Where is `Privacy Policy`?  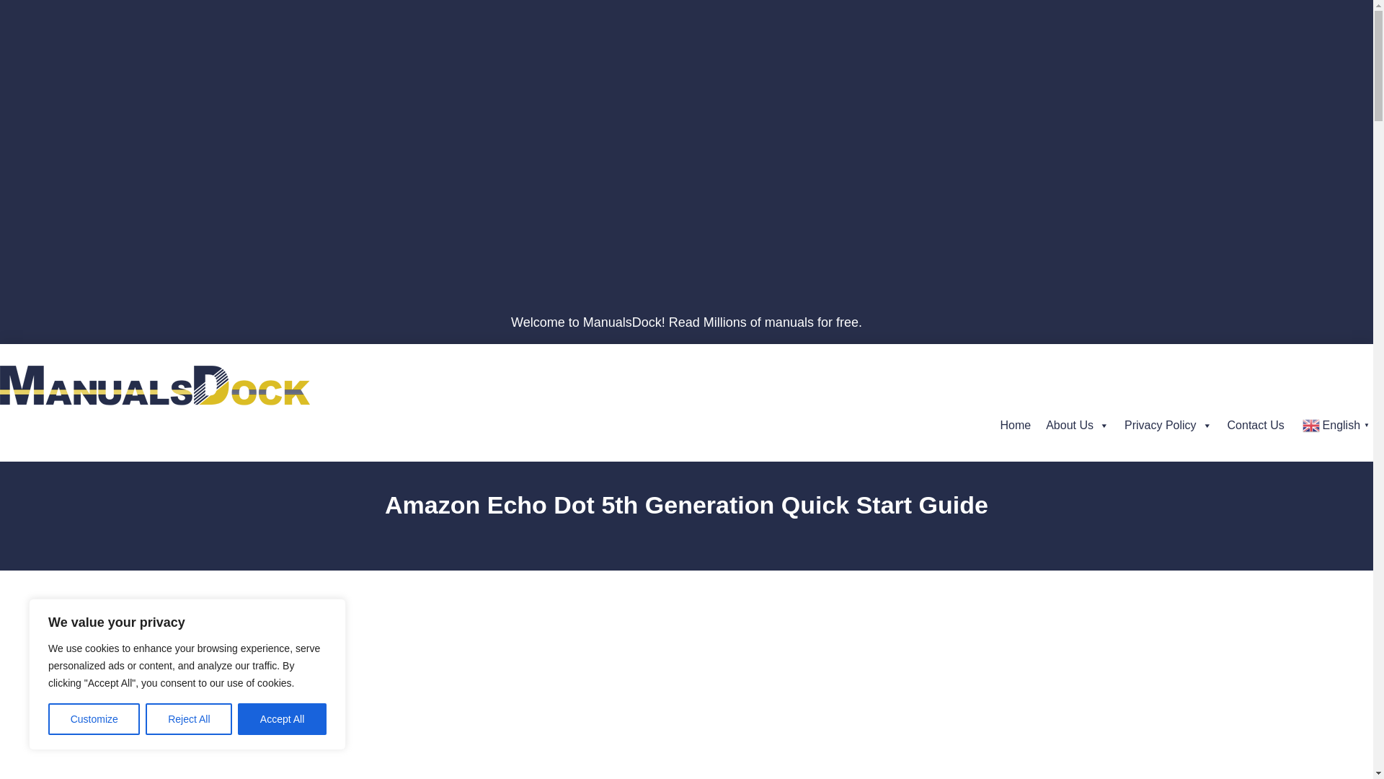 Privacy Policy is located at coordinates (1168, 426).